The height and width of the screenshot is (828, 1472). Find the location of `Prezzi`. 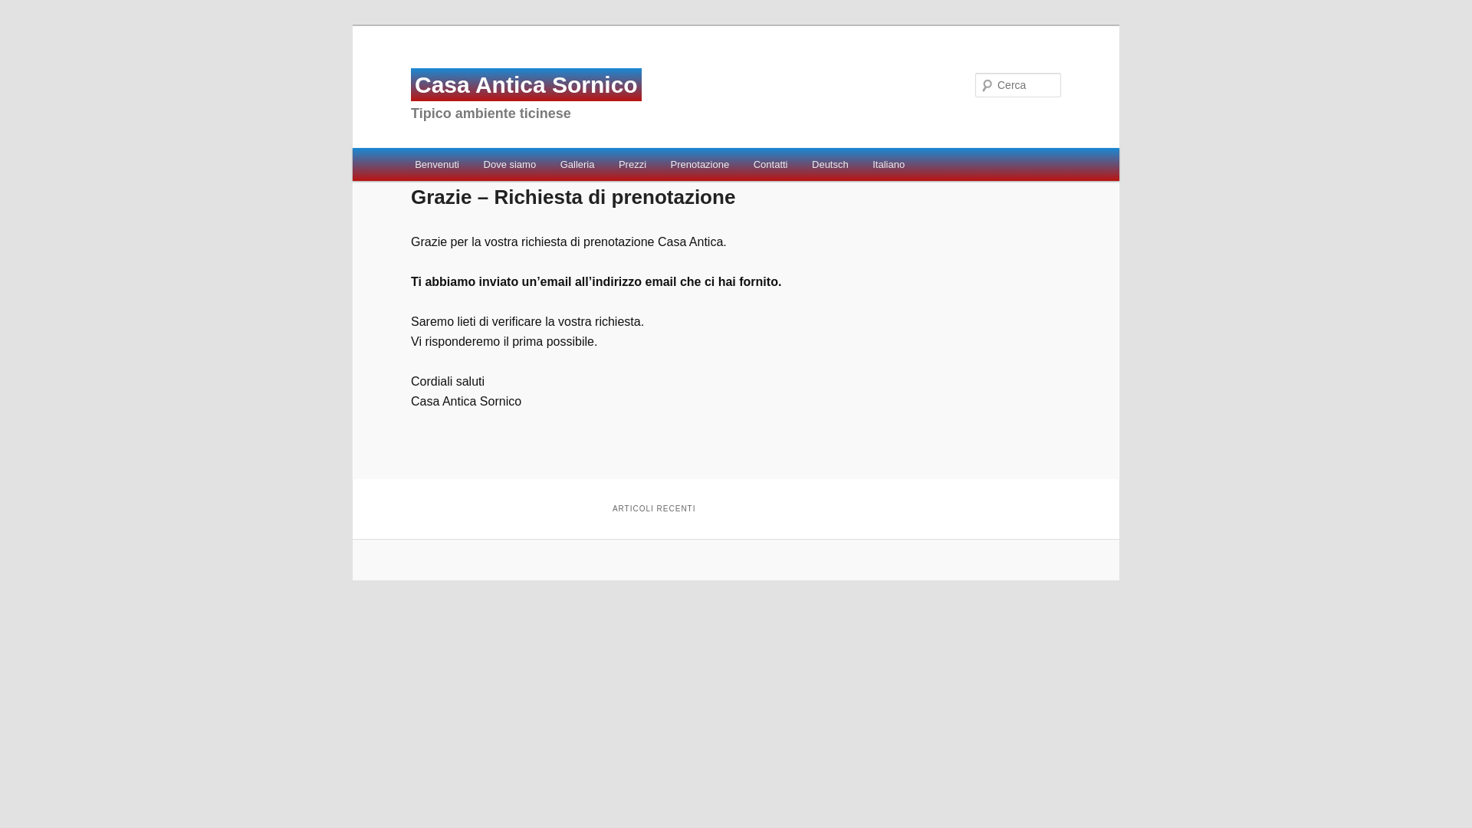

Prezzi is located at coordinates (632, 164).